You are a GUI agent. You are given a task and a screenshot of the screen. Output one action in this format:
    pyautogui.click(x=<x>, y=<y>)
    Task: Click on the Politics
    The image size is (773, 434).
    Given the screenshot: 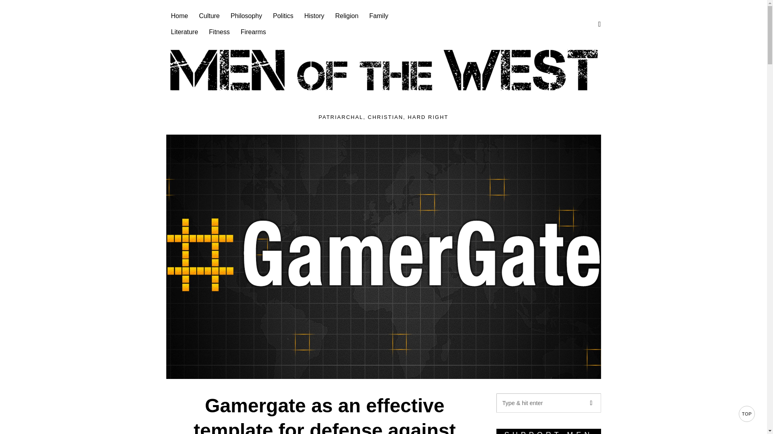 What is the action you would take?
    pyautogui.click(x=284, y=16)
    